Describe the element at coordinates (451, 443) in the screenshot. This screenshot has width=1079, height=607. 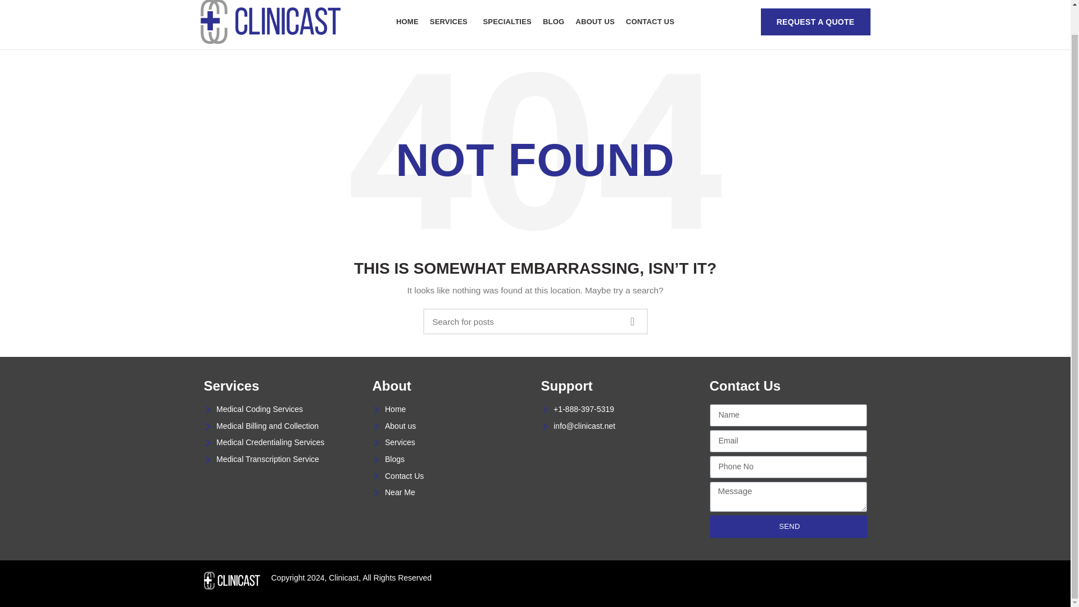
I see `Services` at that location.